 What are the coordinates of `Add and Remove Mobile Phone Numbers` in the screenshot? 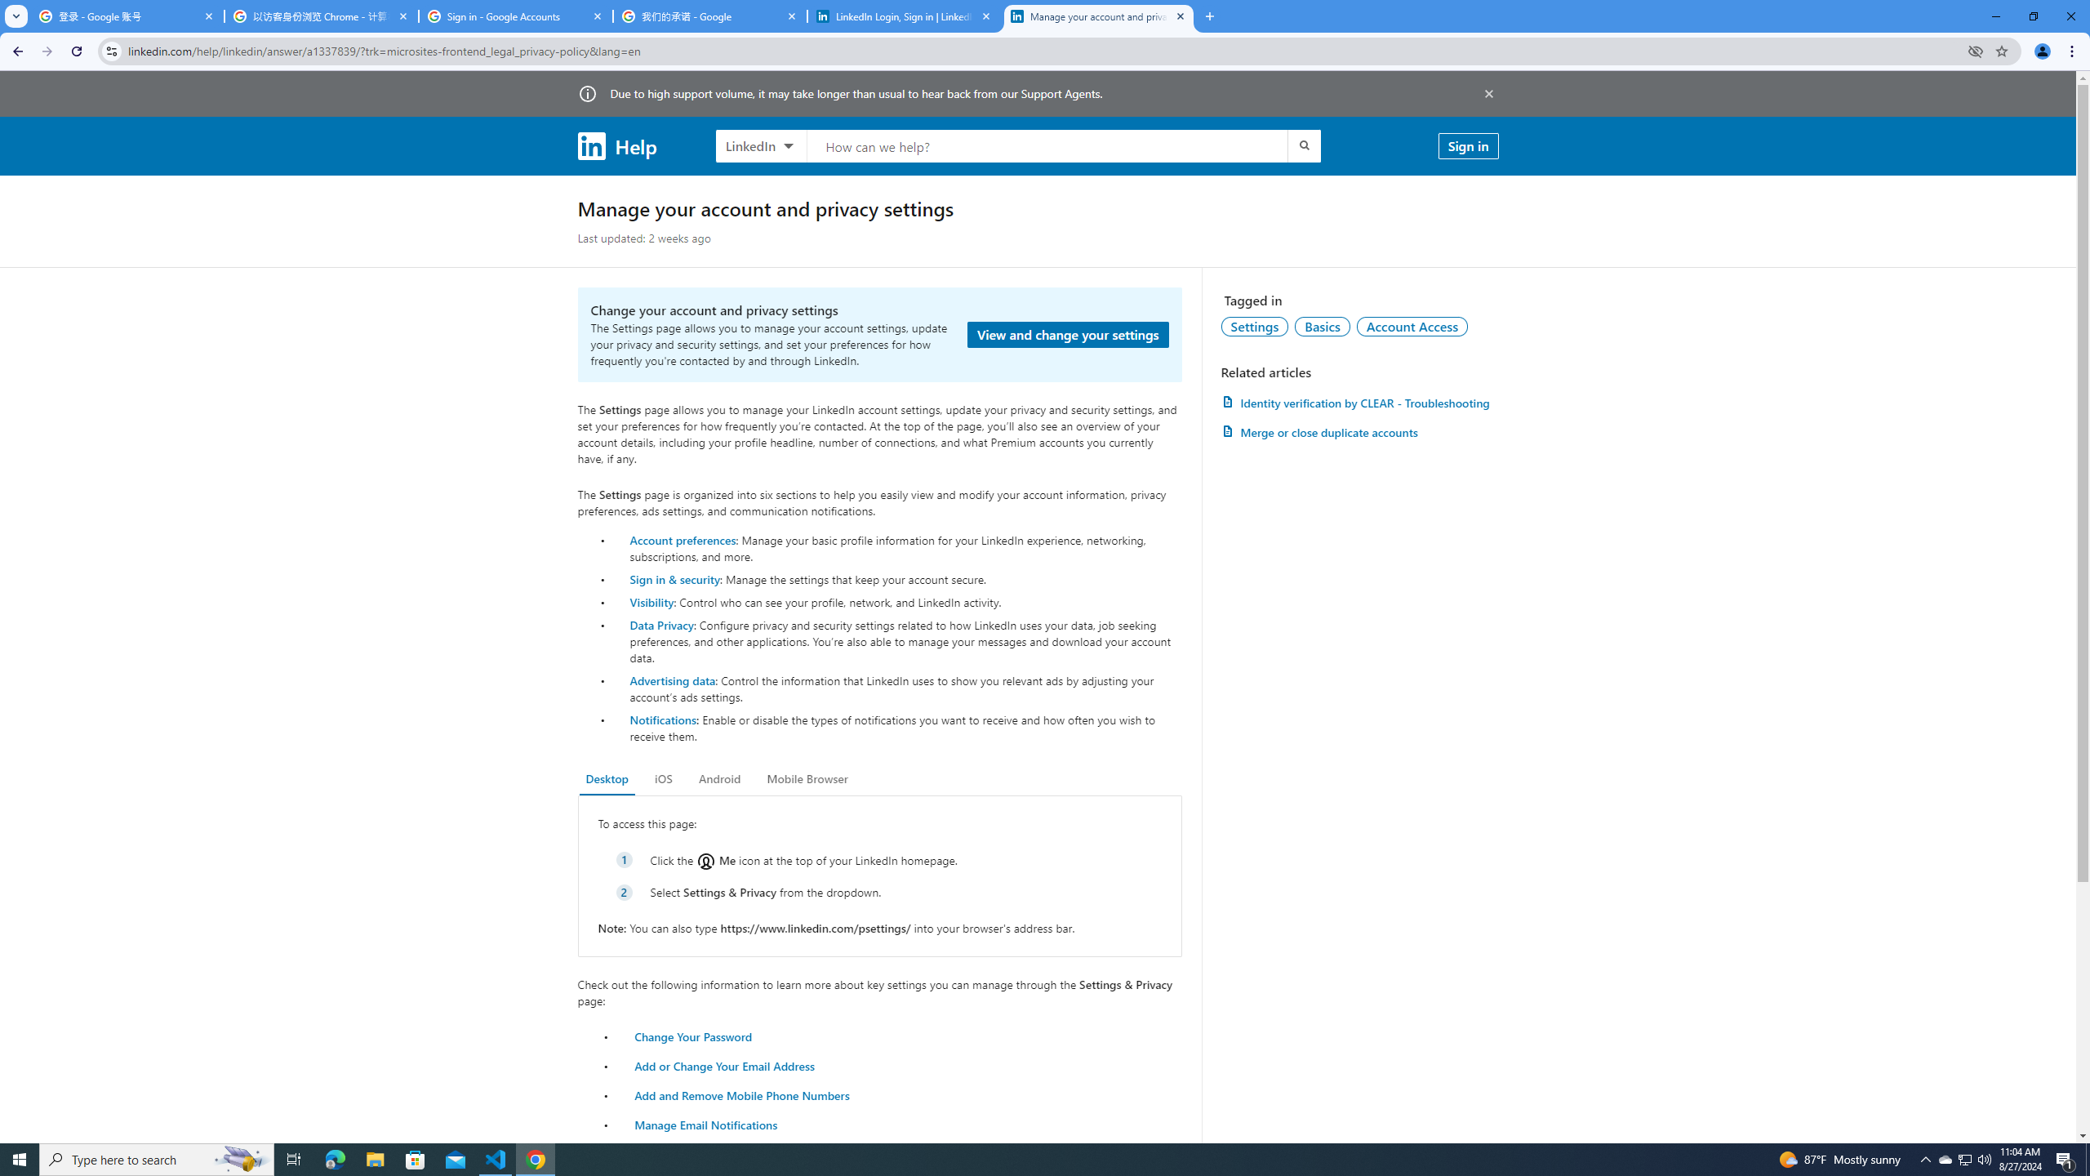 It's located at (743, 1094).